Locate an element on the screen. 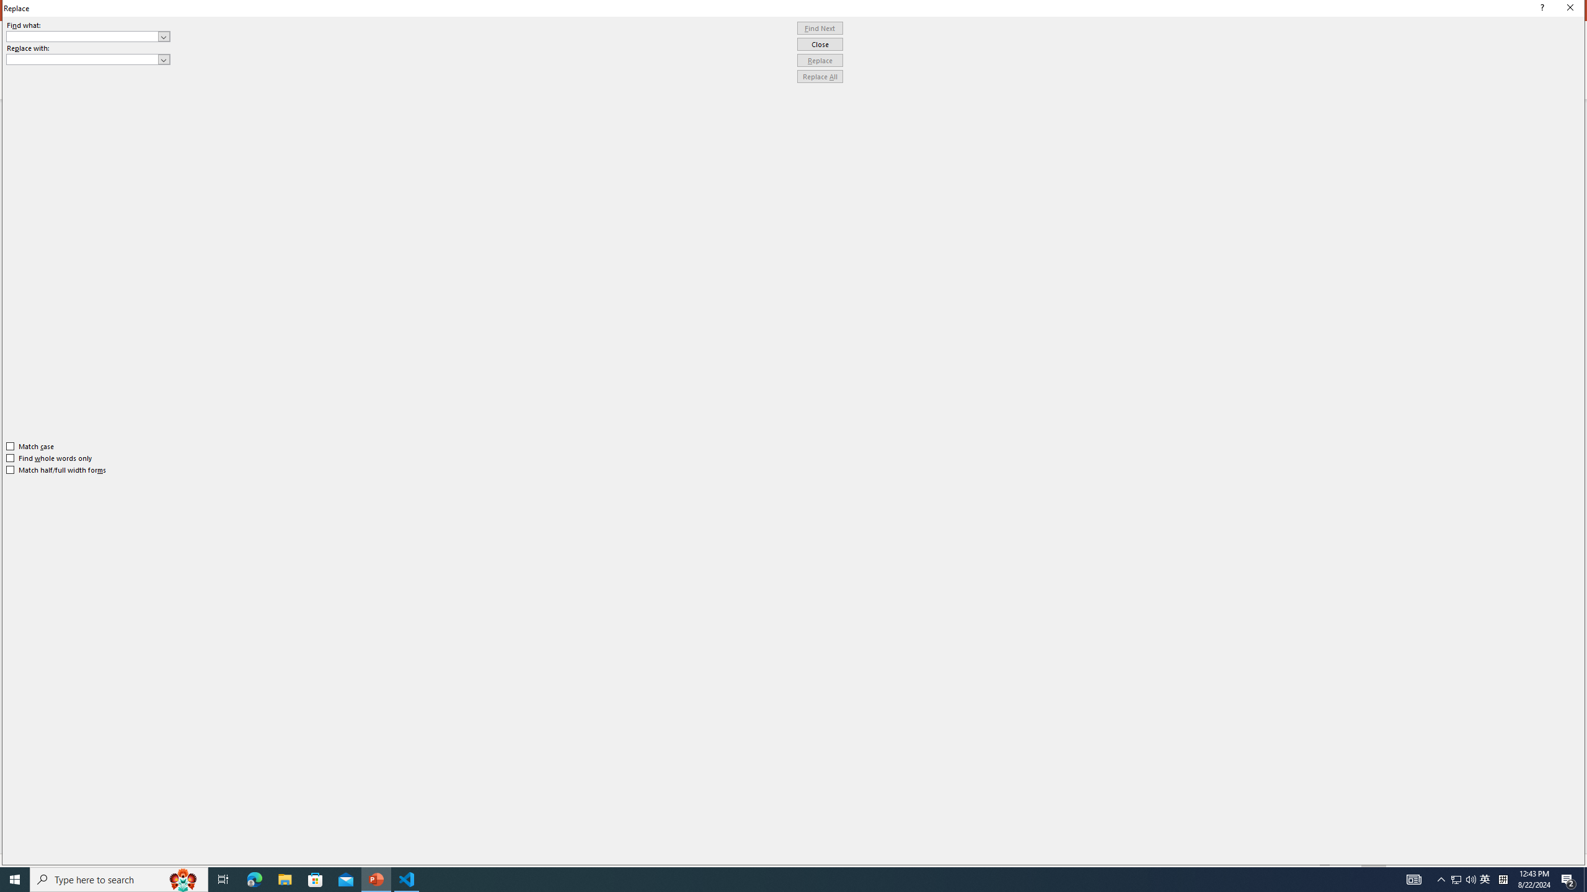  Find Next is located at coordinates (820, 28).